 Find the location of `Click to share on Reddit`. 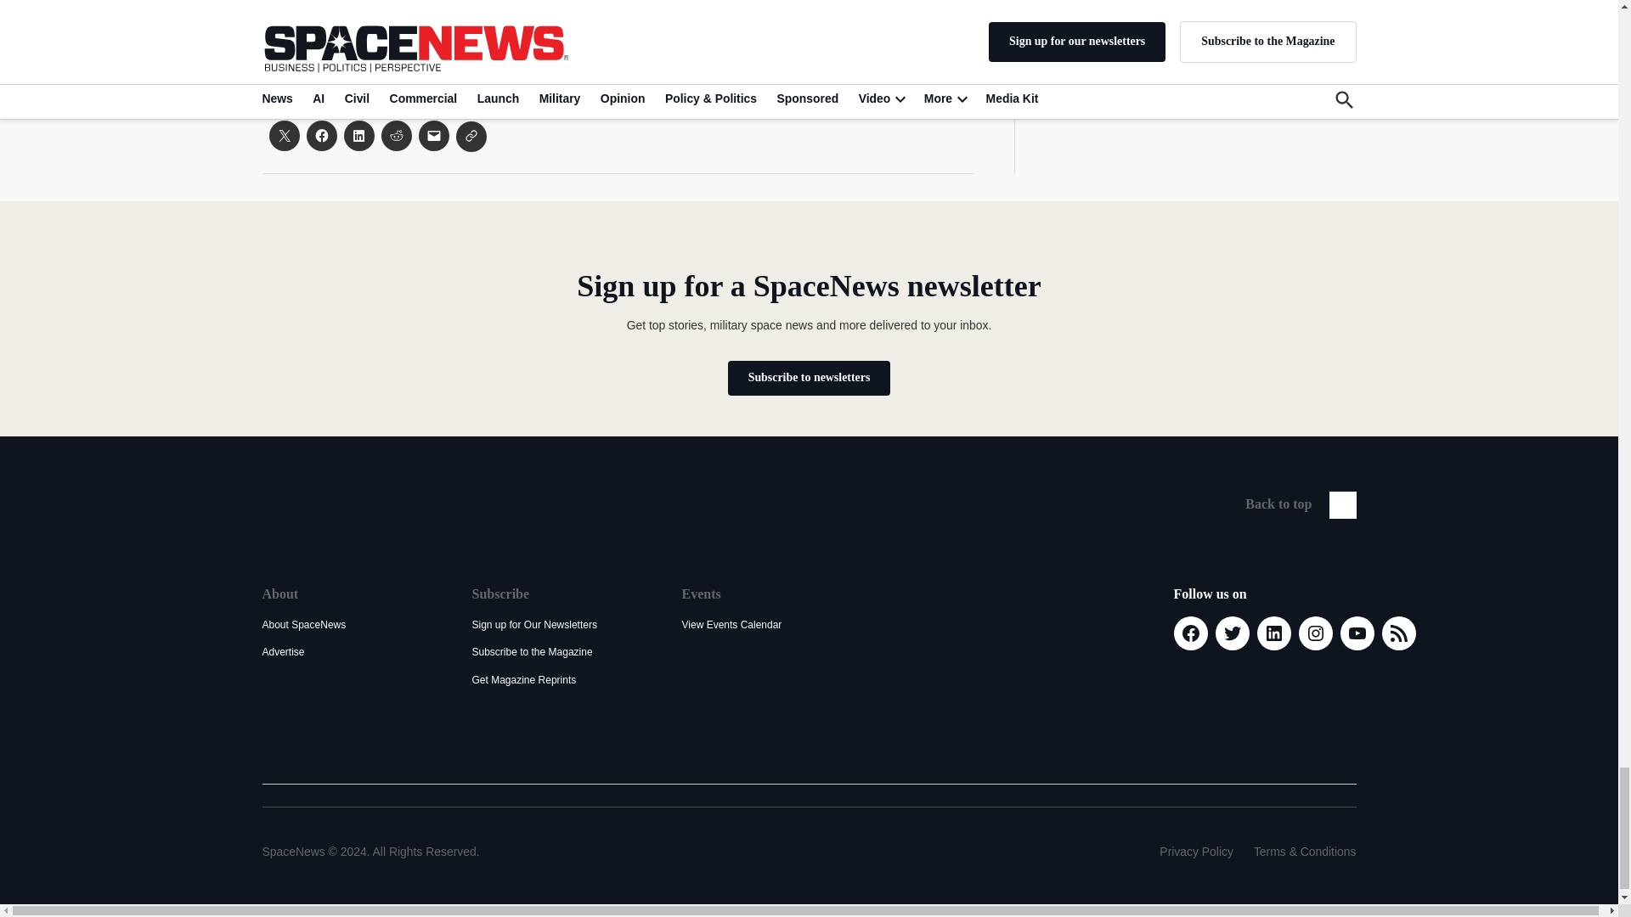

Click to share on Reddit is located at coordinates (395, 135).